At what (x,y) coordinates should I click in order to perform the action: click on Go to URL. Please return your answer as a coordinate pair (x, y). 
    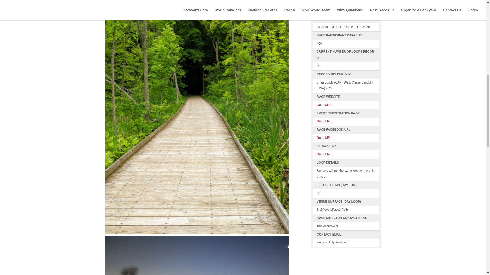
    Looking at the image, I should click on (324, 105).